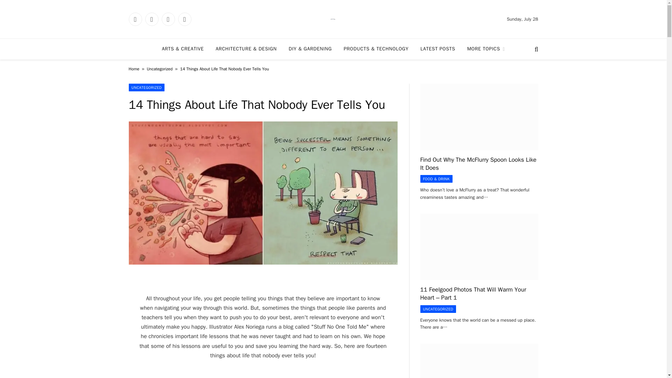 This screenshot has height=378, width=672. I want to click on Uncategorized, so click(160, 69).